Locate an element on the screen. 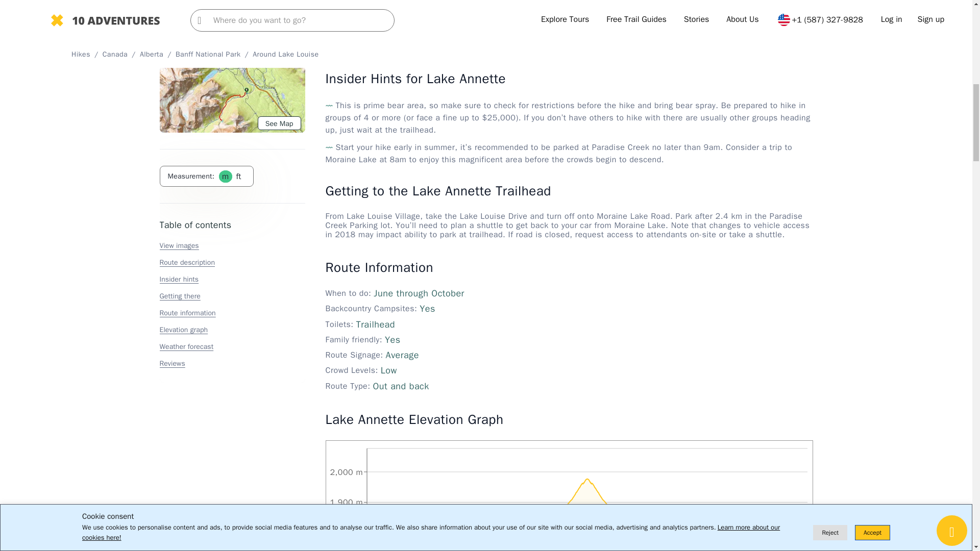 This screenshot has height=551, width=980. Insider hints is located at coordinates (179, 7).